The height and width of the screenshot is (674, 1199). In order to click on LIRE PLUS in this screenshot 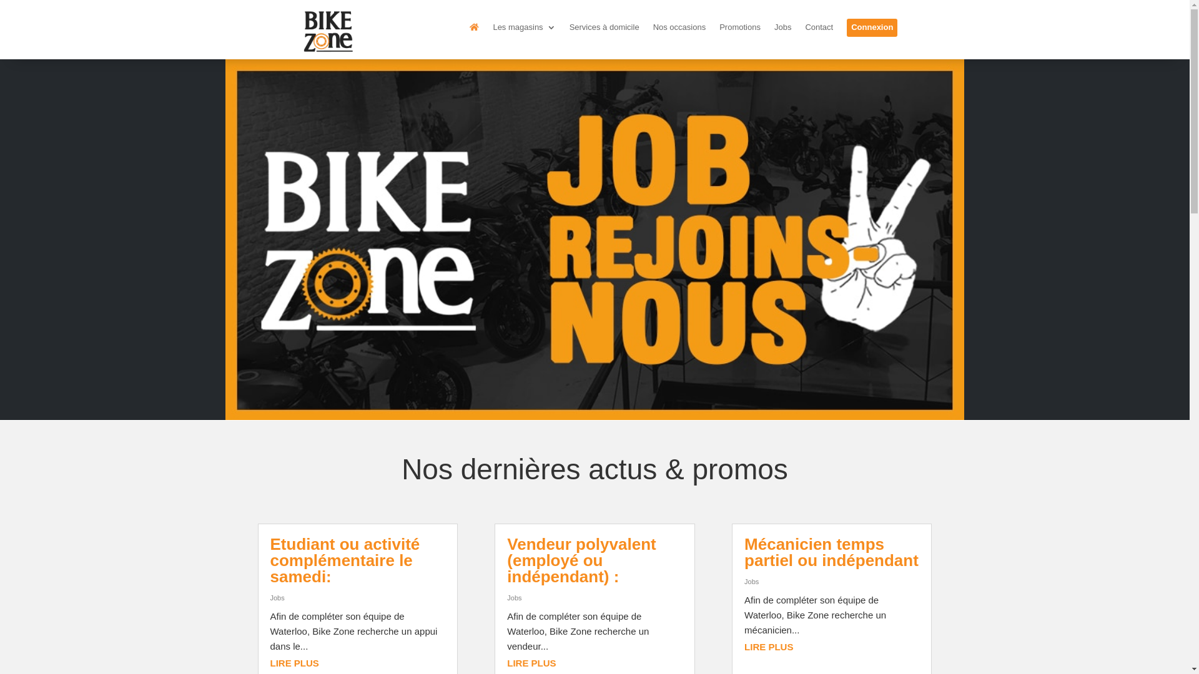, I will do `click(769, 647)`.